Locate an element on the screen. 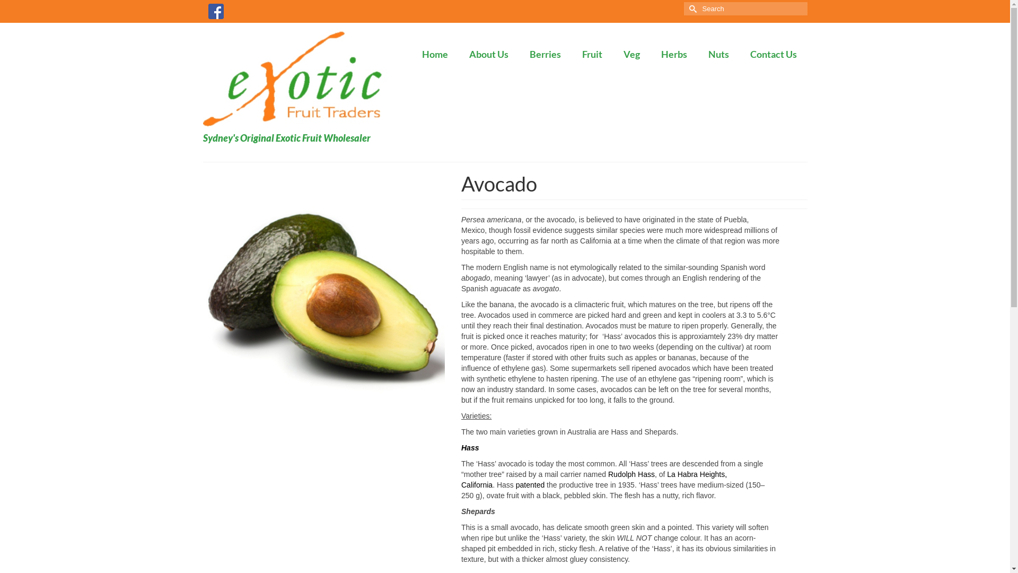 This screenshot has width=1018, height=573. Rudolph Hass is located at coordinates (631, 474).